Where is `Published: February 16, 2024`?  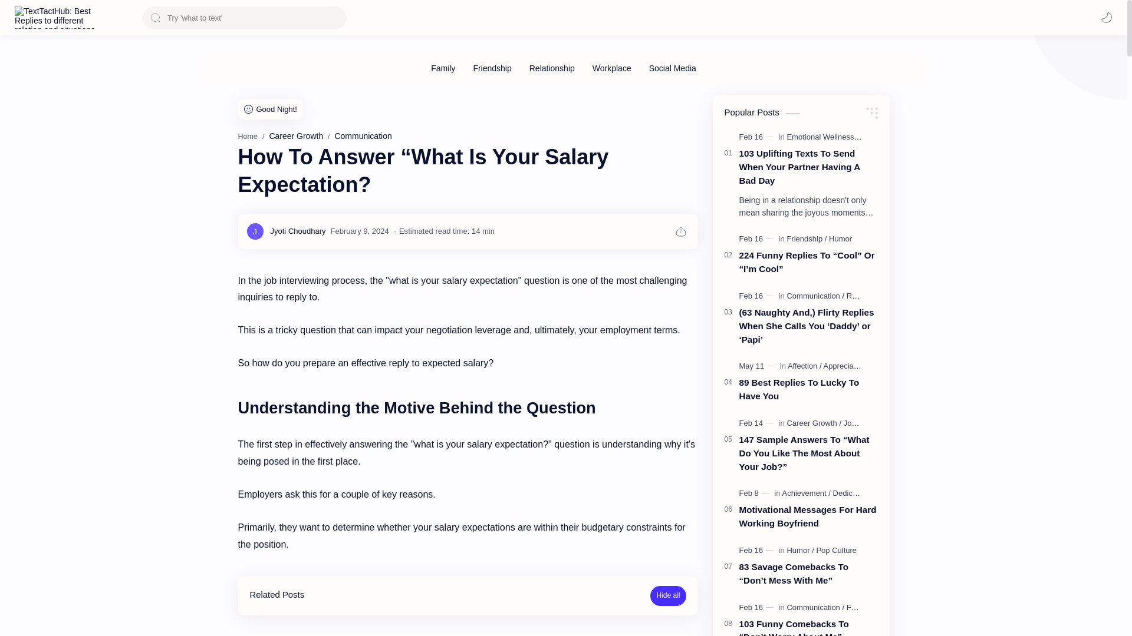
Published: February 16, 2024 is located at coordinates (758, 137).